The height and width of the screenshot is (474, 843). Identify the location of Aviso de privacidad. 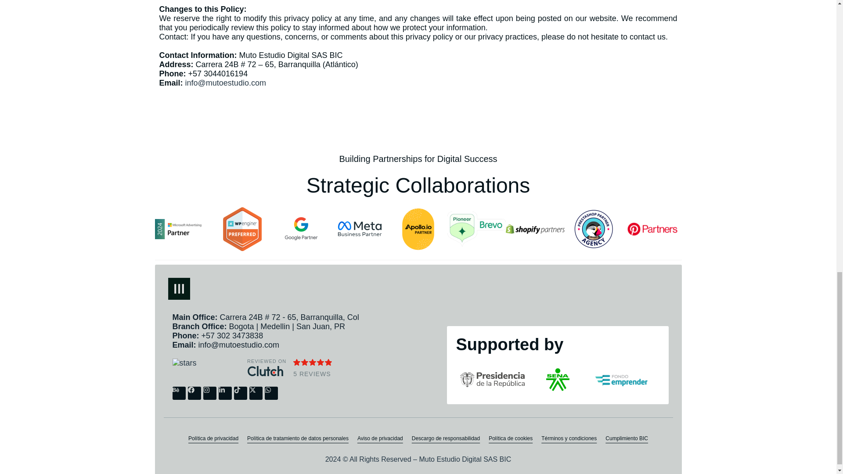
(380, 438).